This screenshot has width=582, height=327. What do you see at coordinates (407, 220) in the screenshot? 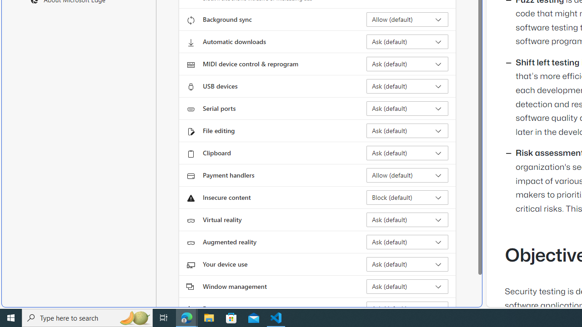
I see `Virtual reality Ask (default)` at bounding box center [407, 220].